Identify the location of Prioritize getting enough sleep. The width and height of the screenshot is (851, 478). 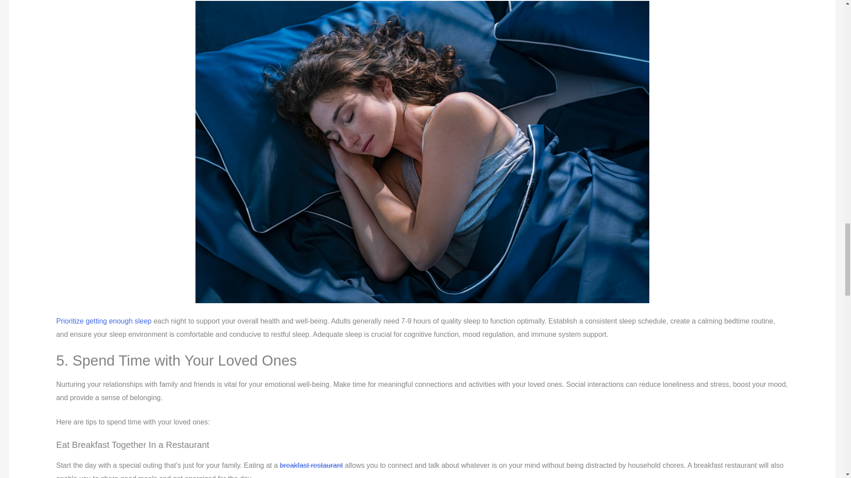
(104, 321).